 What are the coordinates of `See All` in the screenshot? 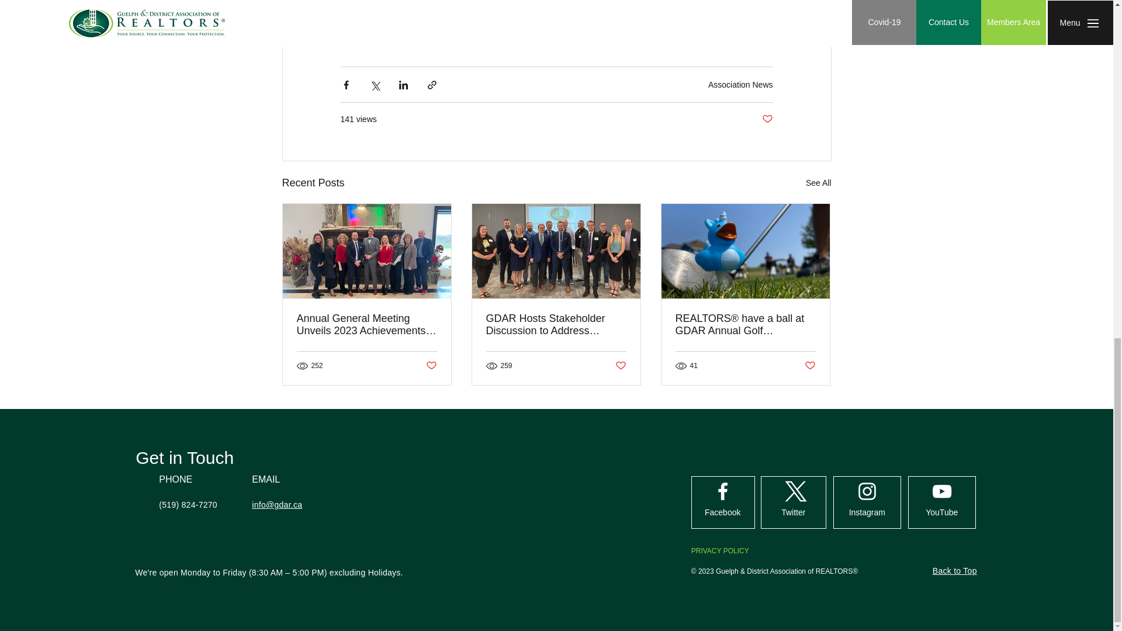 It's located at (818, 183).